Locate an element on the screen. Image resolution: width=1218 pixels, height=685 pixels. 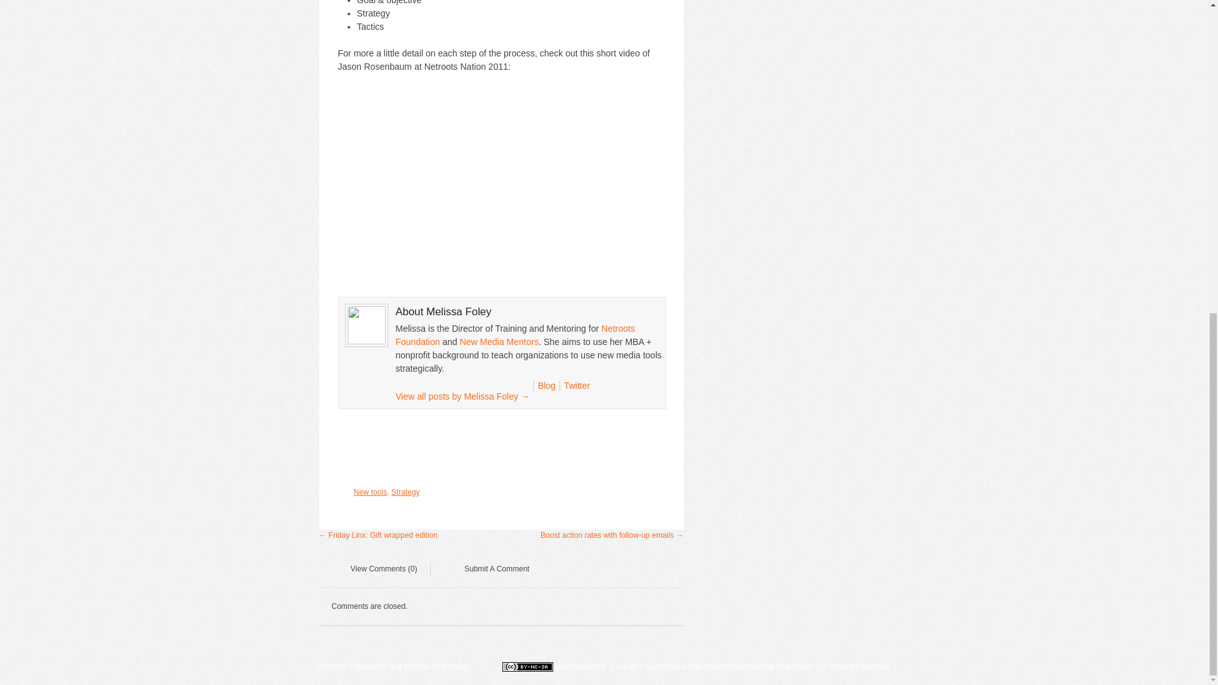
Strategy is located at coordinates (405, 492).